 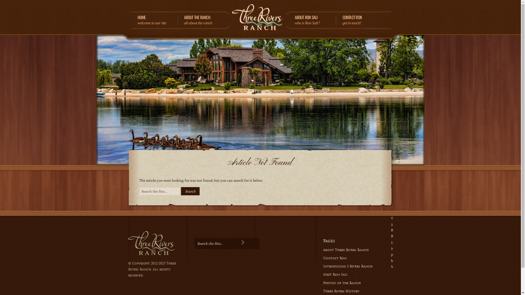 I want to click on About Three Rivers Ranch, so click(x=346, y=250).